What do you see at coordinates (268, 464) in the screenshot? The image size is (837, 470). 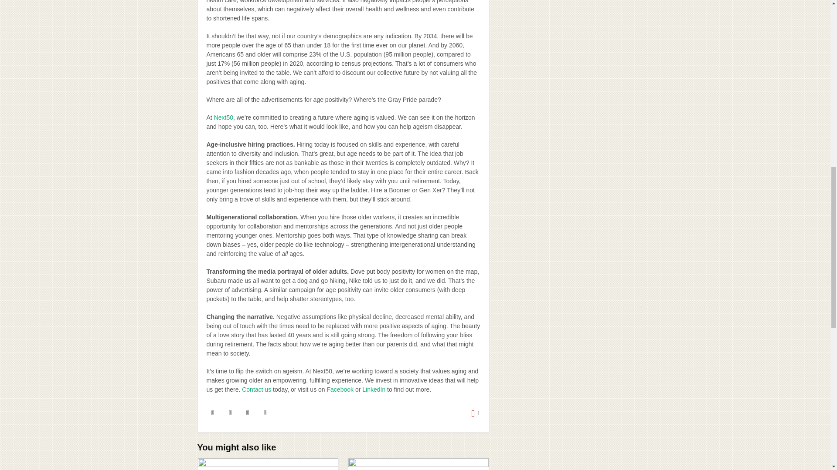 I see `What you need to know about the cancer-diabetes connection` at bounding box center [268, 464].